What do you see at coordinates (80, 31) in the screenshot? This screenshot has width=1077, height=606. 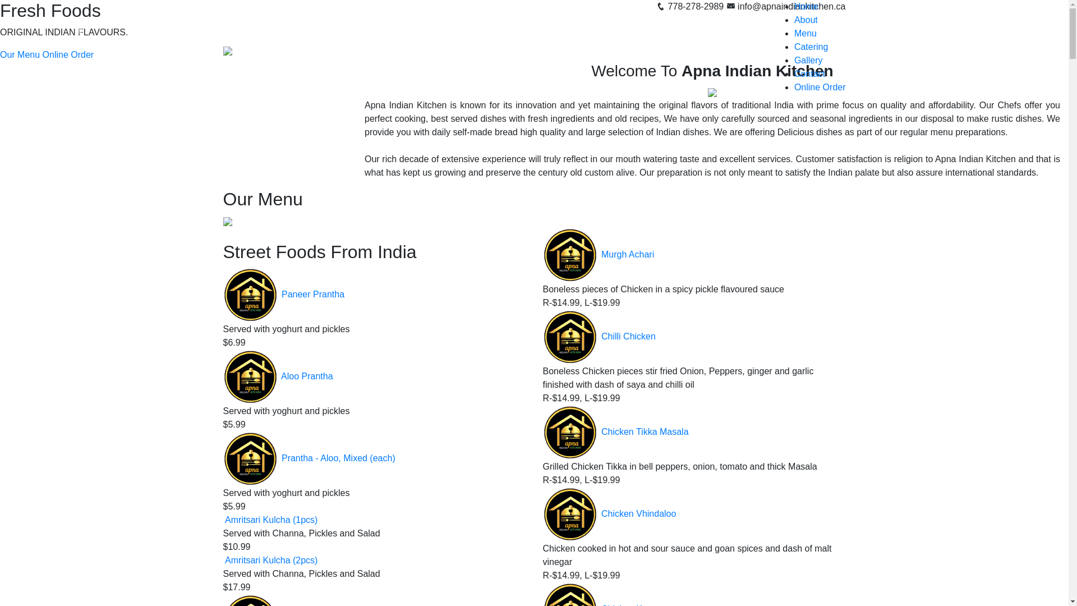 I see `Previous` at bounding box center [80, 31].